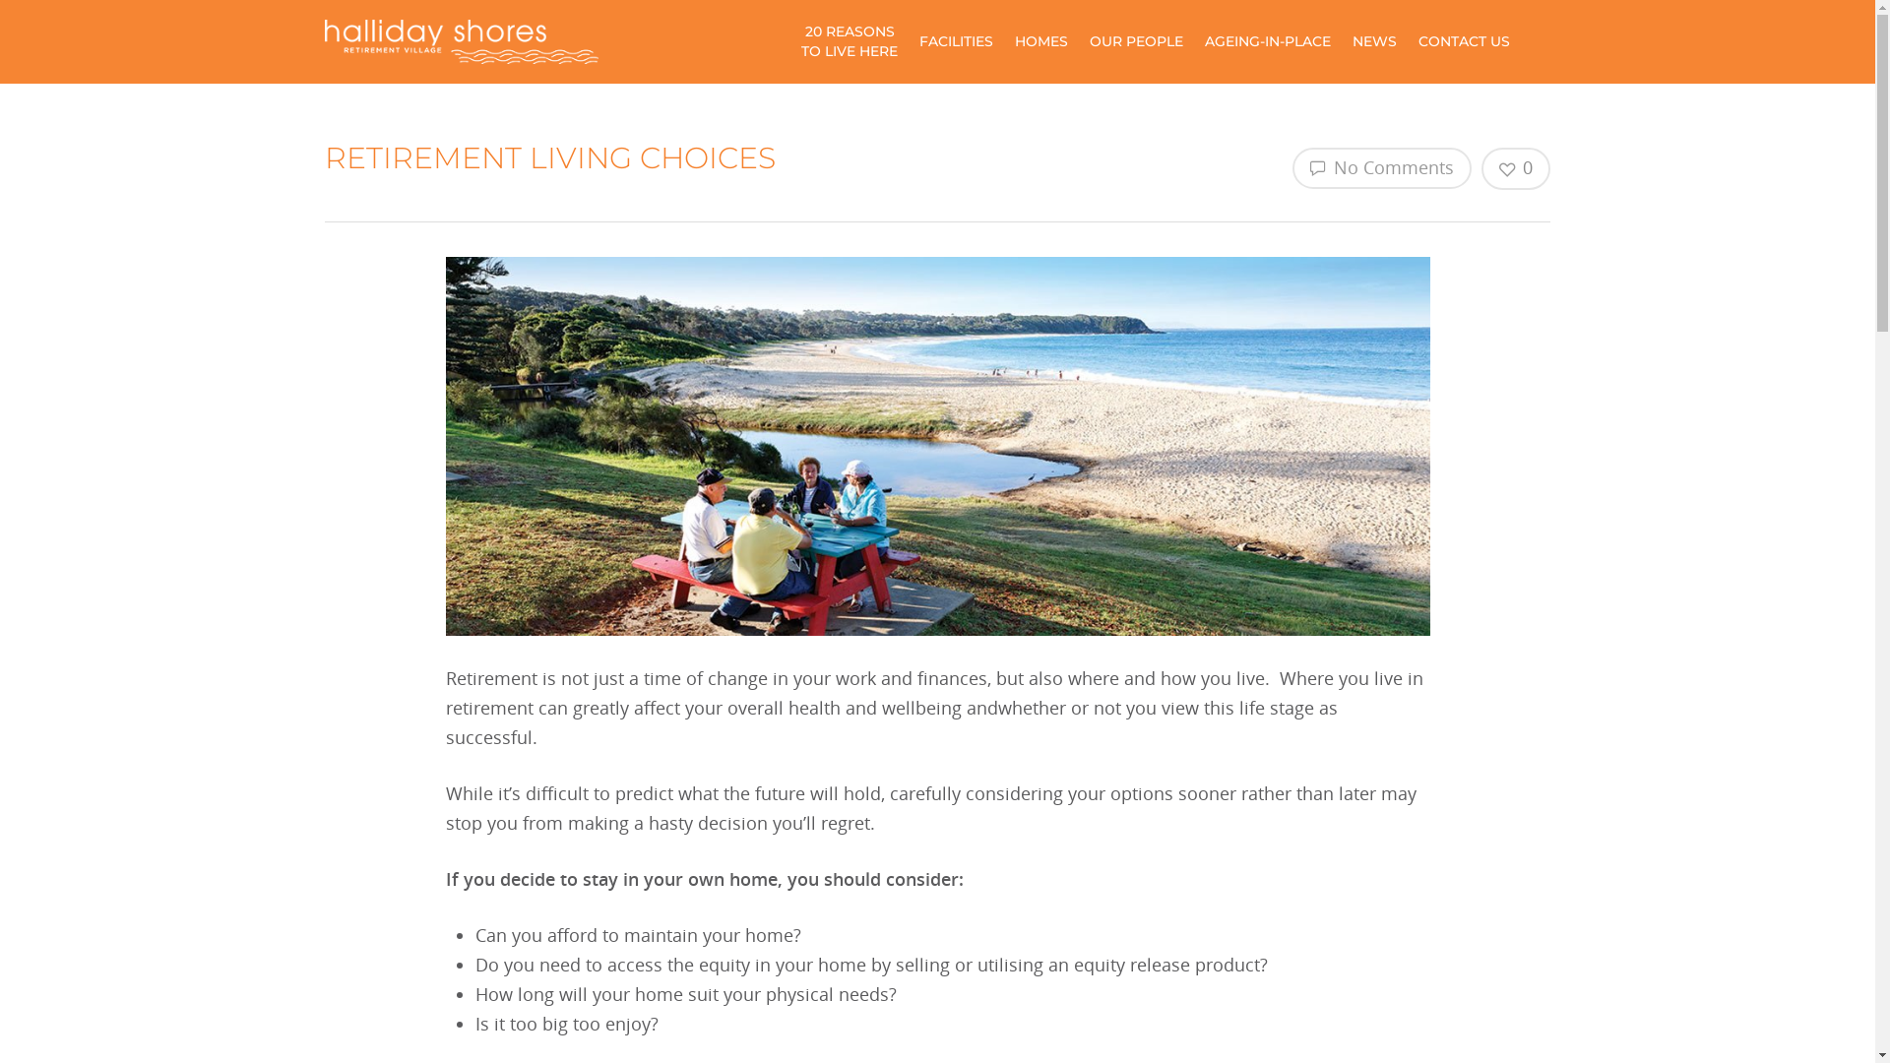  What do you see at coordinates (1268, 42) in the screenshot?
I see `AGEING-IN-PLACE` at bounding box center [1268, 42].